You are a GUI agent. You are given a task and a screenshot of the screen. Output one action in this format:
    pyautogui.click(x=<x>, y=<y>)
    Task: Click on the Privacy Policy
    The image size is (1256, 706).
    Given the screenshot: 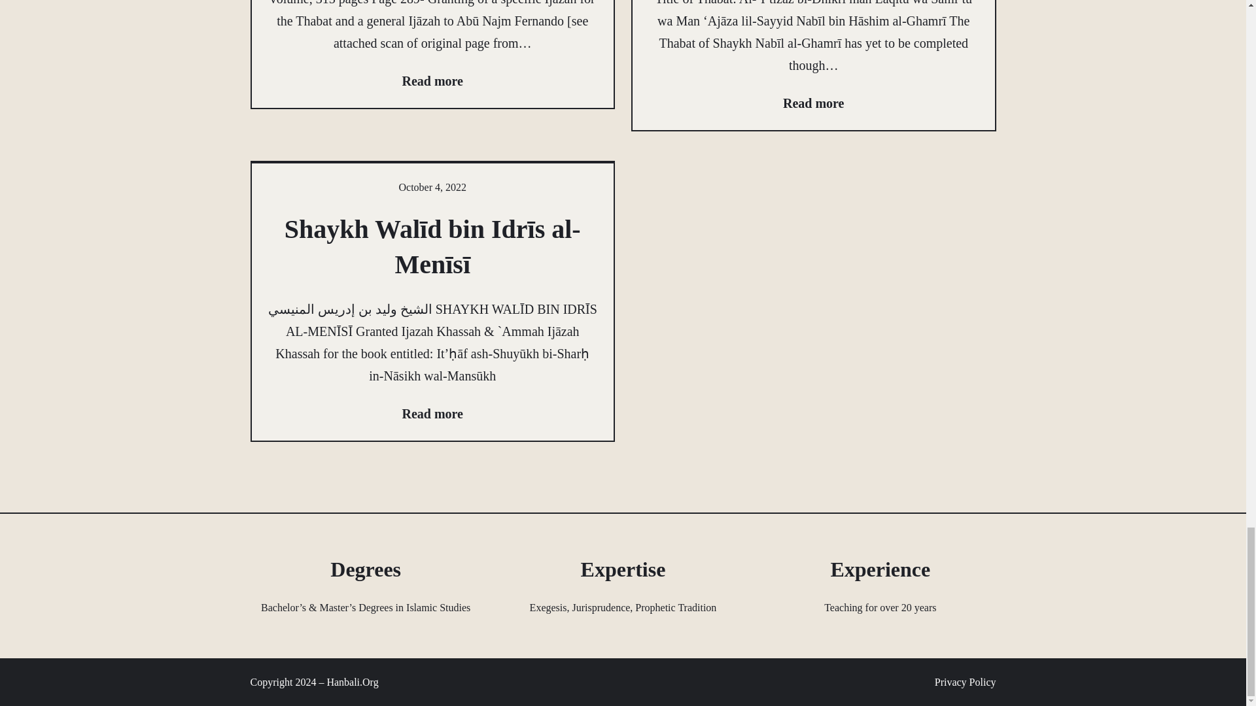 What is the action you would take?
    pyautogui.click(x=965, y=682)
    